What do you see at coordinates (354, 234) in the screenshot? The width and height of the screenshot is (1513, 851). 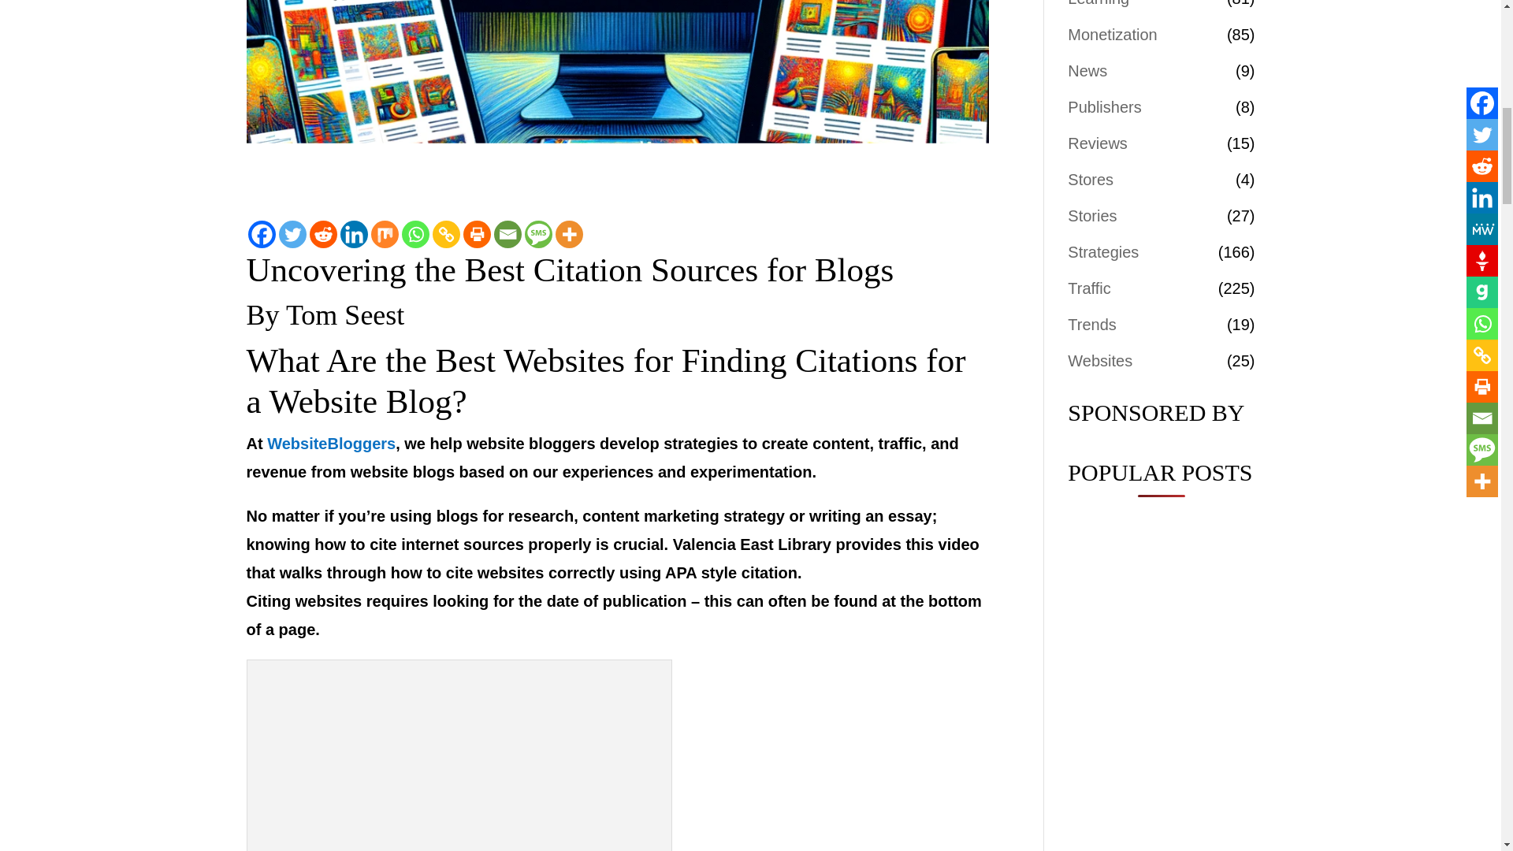 I see `Linkedin` at bounding box center [354, 234].